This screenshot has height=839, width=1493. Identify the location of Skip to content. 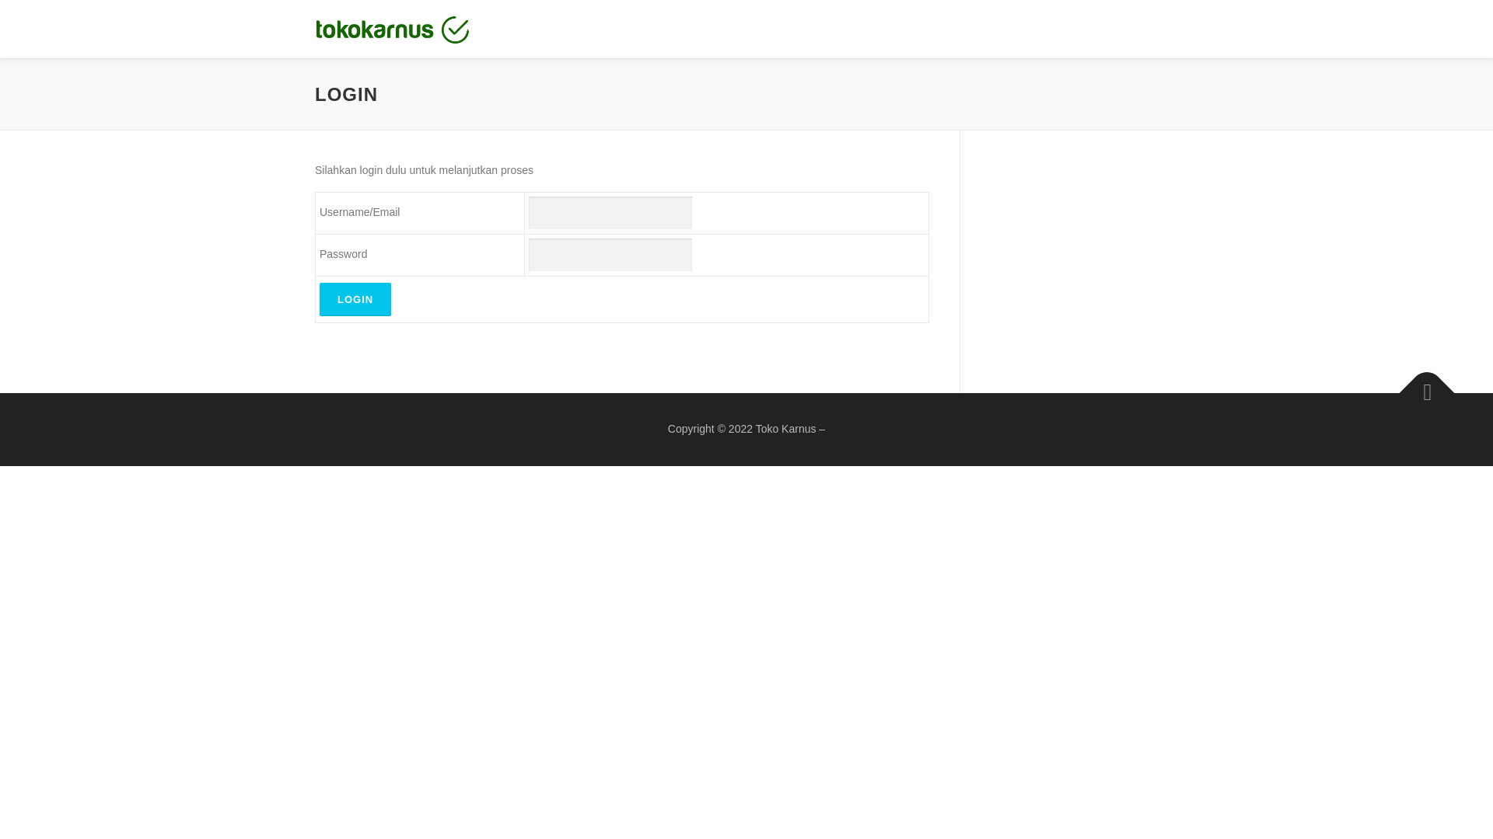
(36, 9).